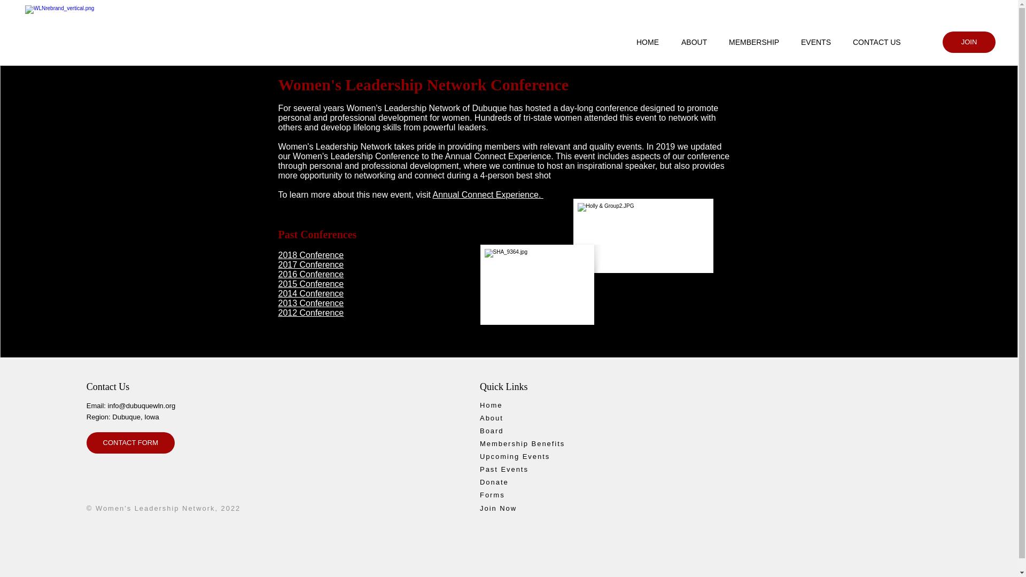  Describe the element at coordinates (519, 405) in the screenshot. I see `Home` at that location.